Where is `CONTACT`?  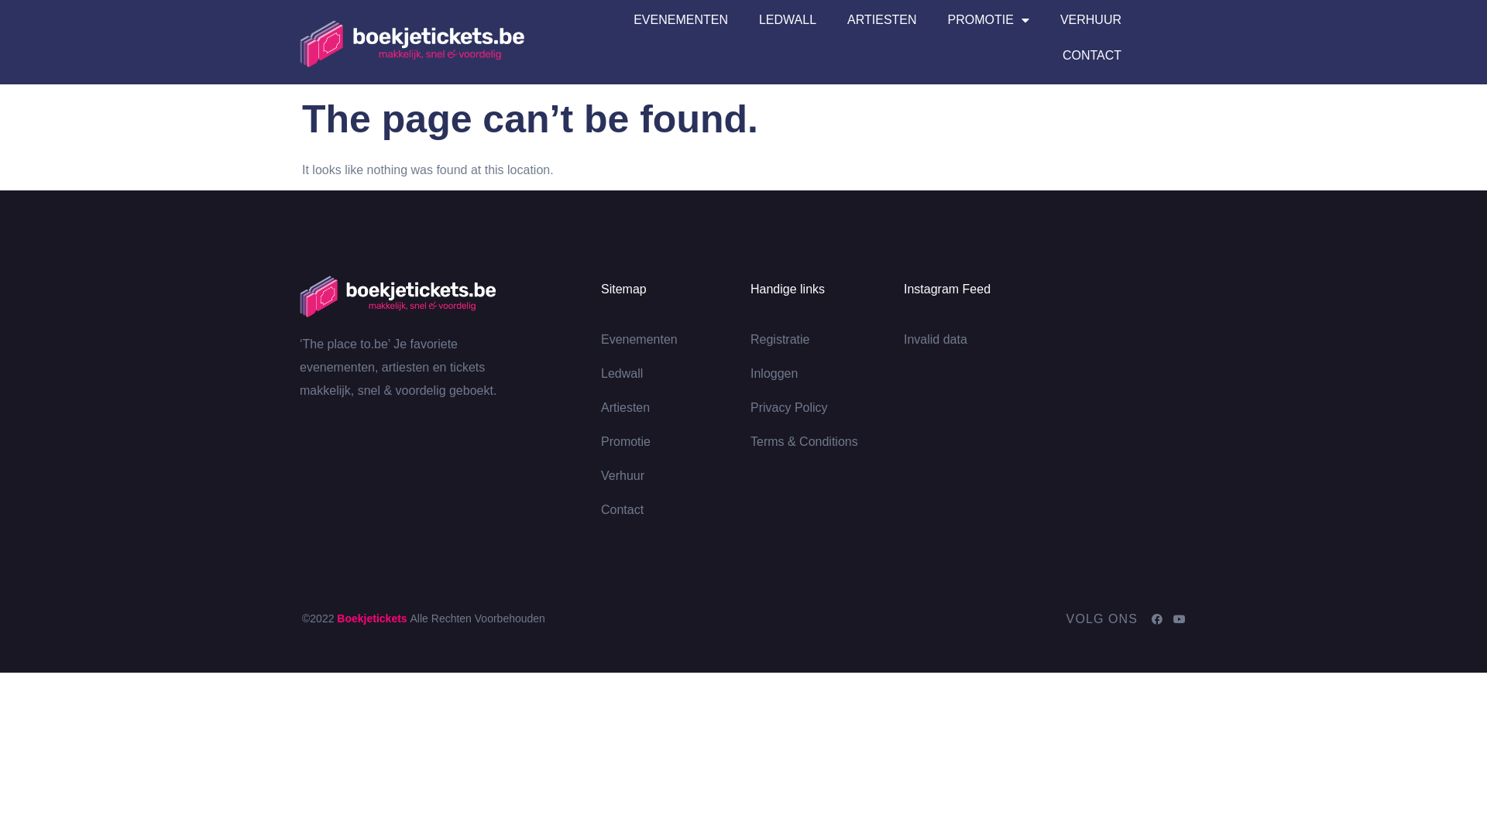
CONTACT is located at coordinates (1092, 56).